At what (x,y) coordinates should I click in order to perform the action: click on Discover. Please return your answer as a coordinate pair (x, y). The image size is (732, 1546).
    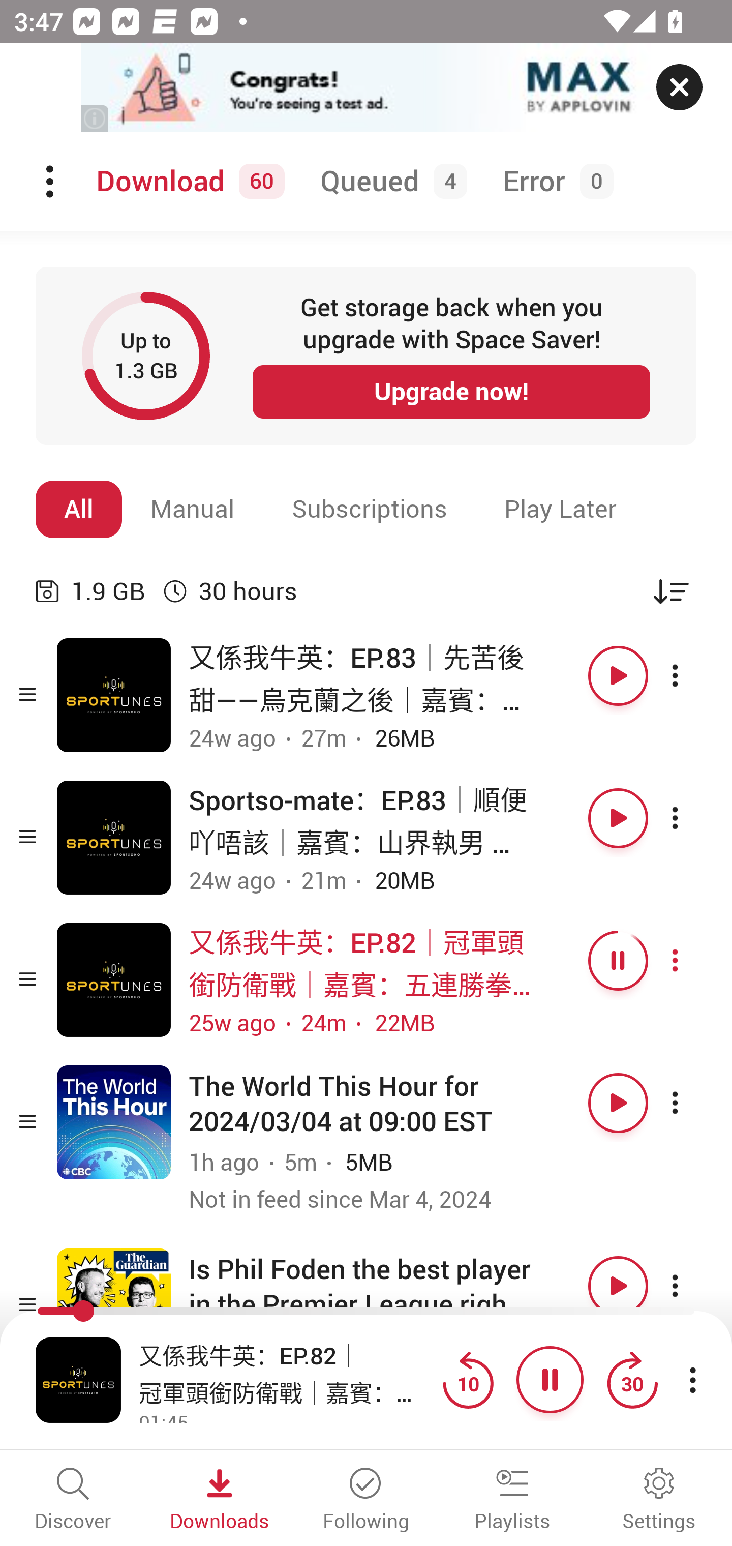
    Looking at the image, I should click on (73, 1500).